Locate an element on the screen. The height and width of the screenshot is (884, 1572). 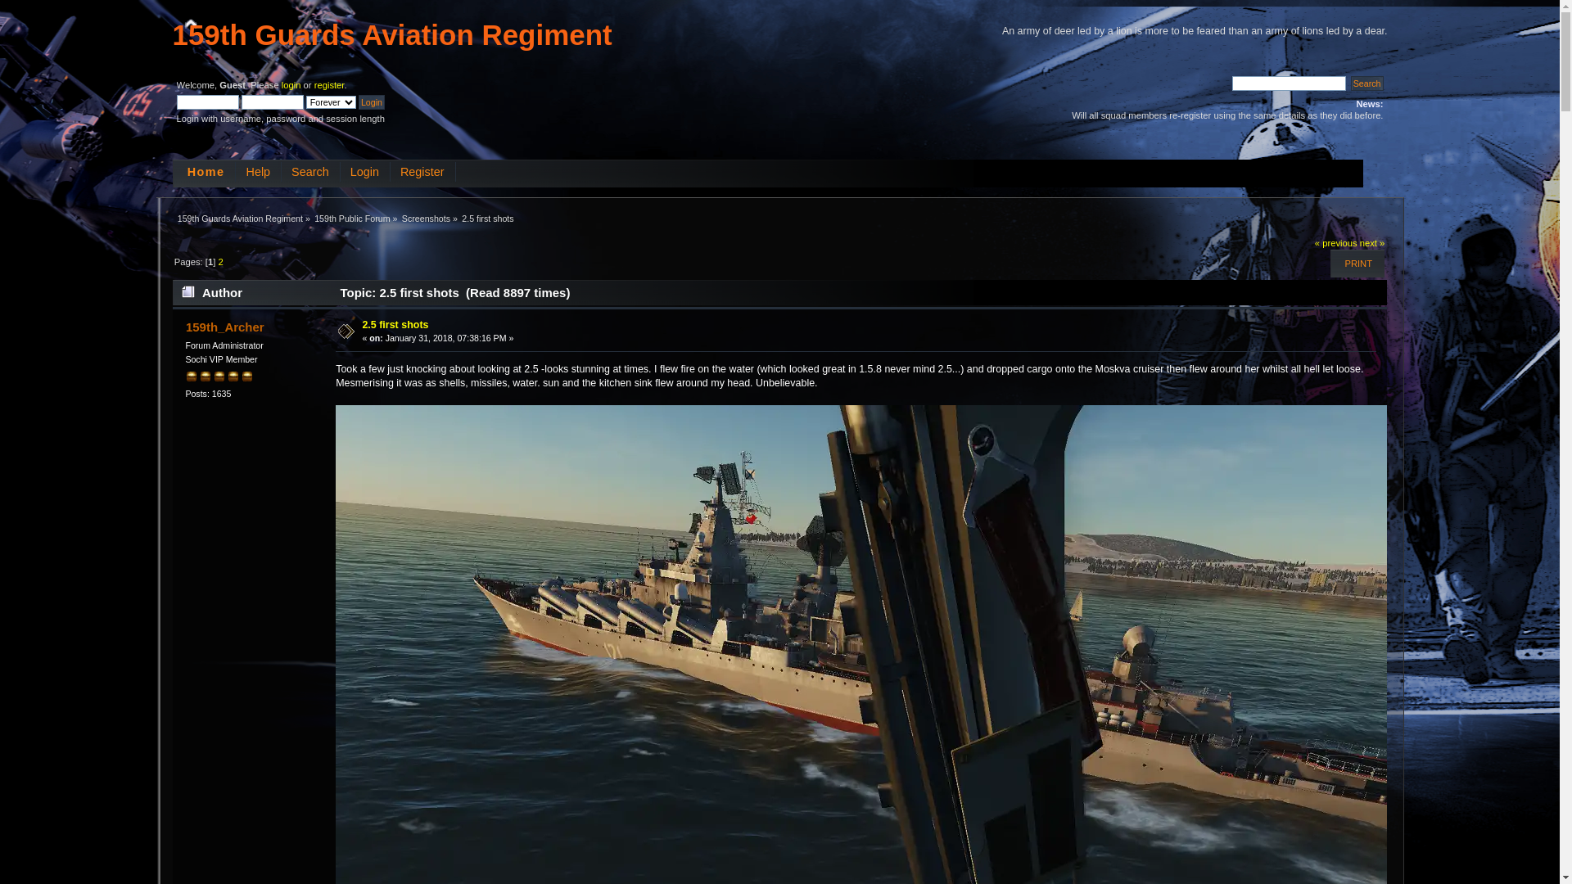
Search is located at coordinates (309, 172).